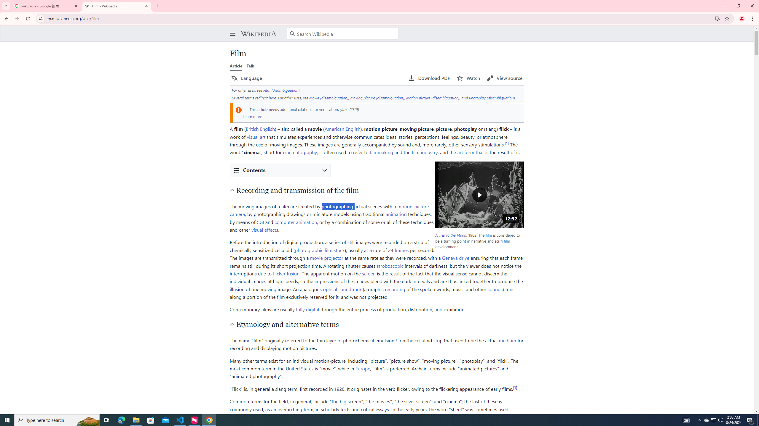 This screenshot has height=426, width=759. What do you see at coordinates (432, 98) in the screenshot?
I see `Motion picture (disambiguation)` at bounding box center [432, 98].